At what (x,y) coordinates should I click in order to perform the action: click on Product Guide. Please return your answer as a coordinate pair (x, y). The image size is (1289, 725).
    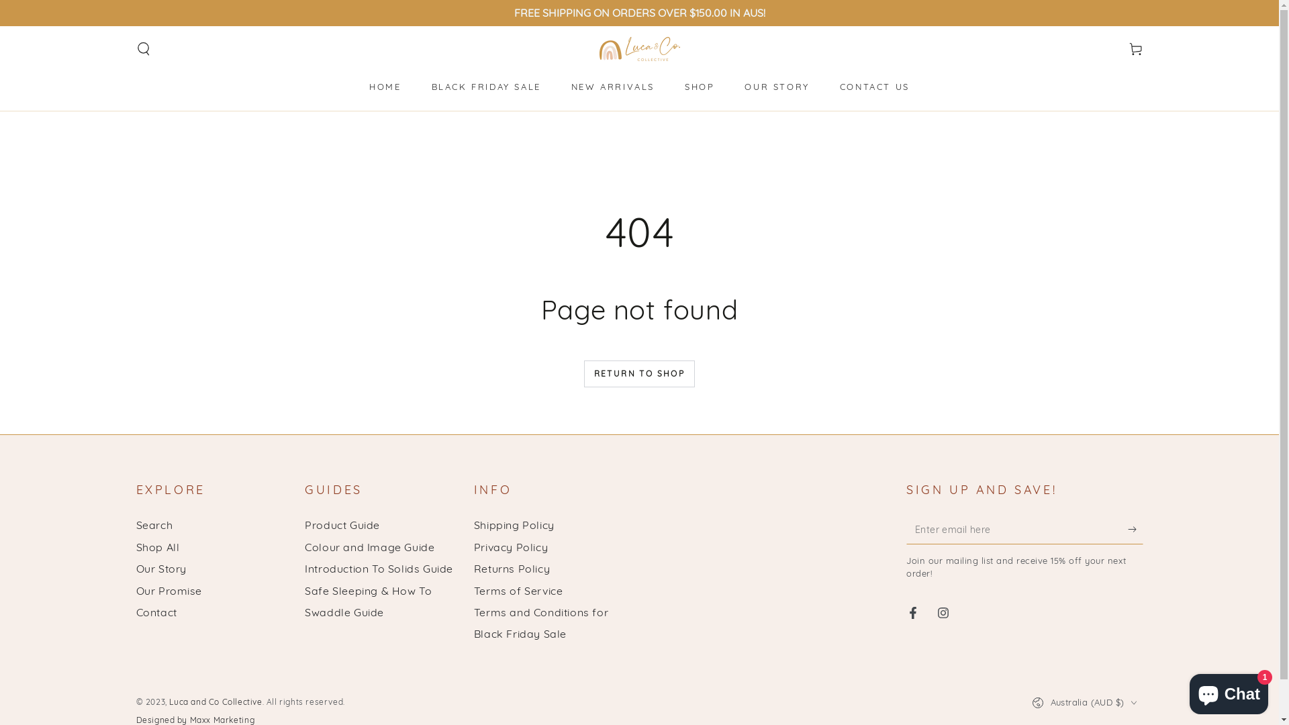
    Looking at the image, I should click on (342, 525).